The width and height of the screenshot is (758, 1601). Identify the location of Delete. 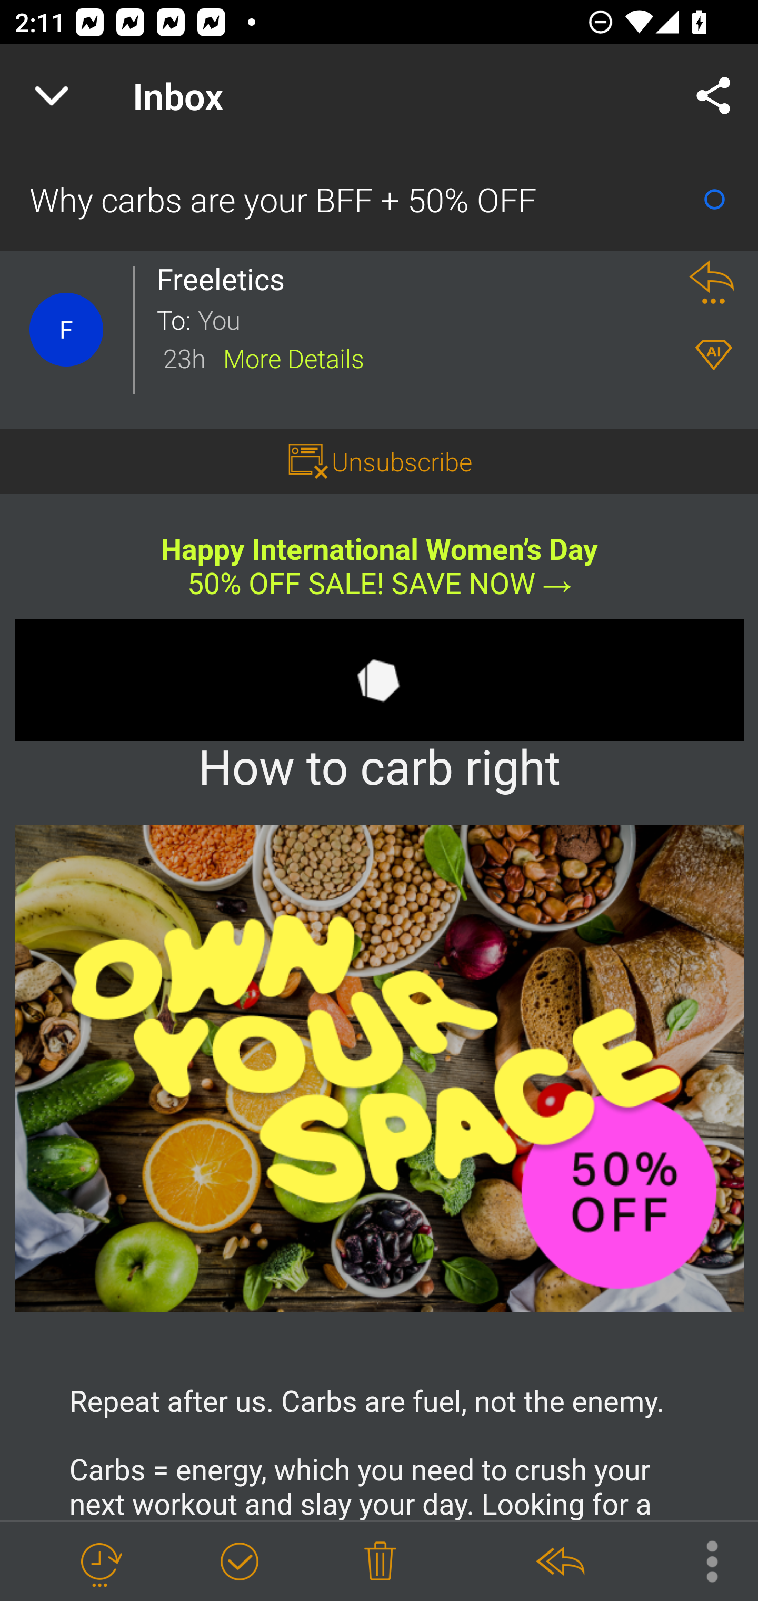
(380, 1562).